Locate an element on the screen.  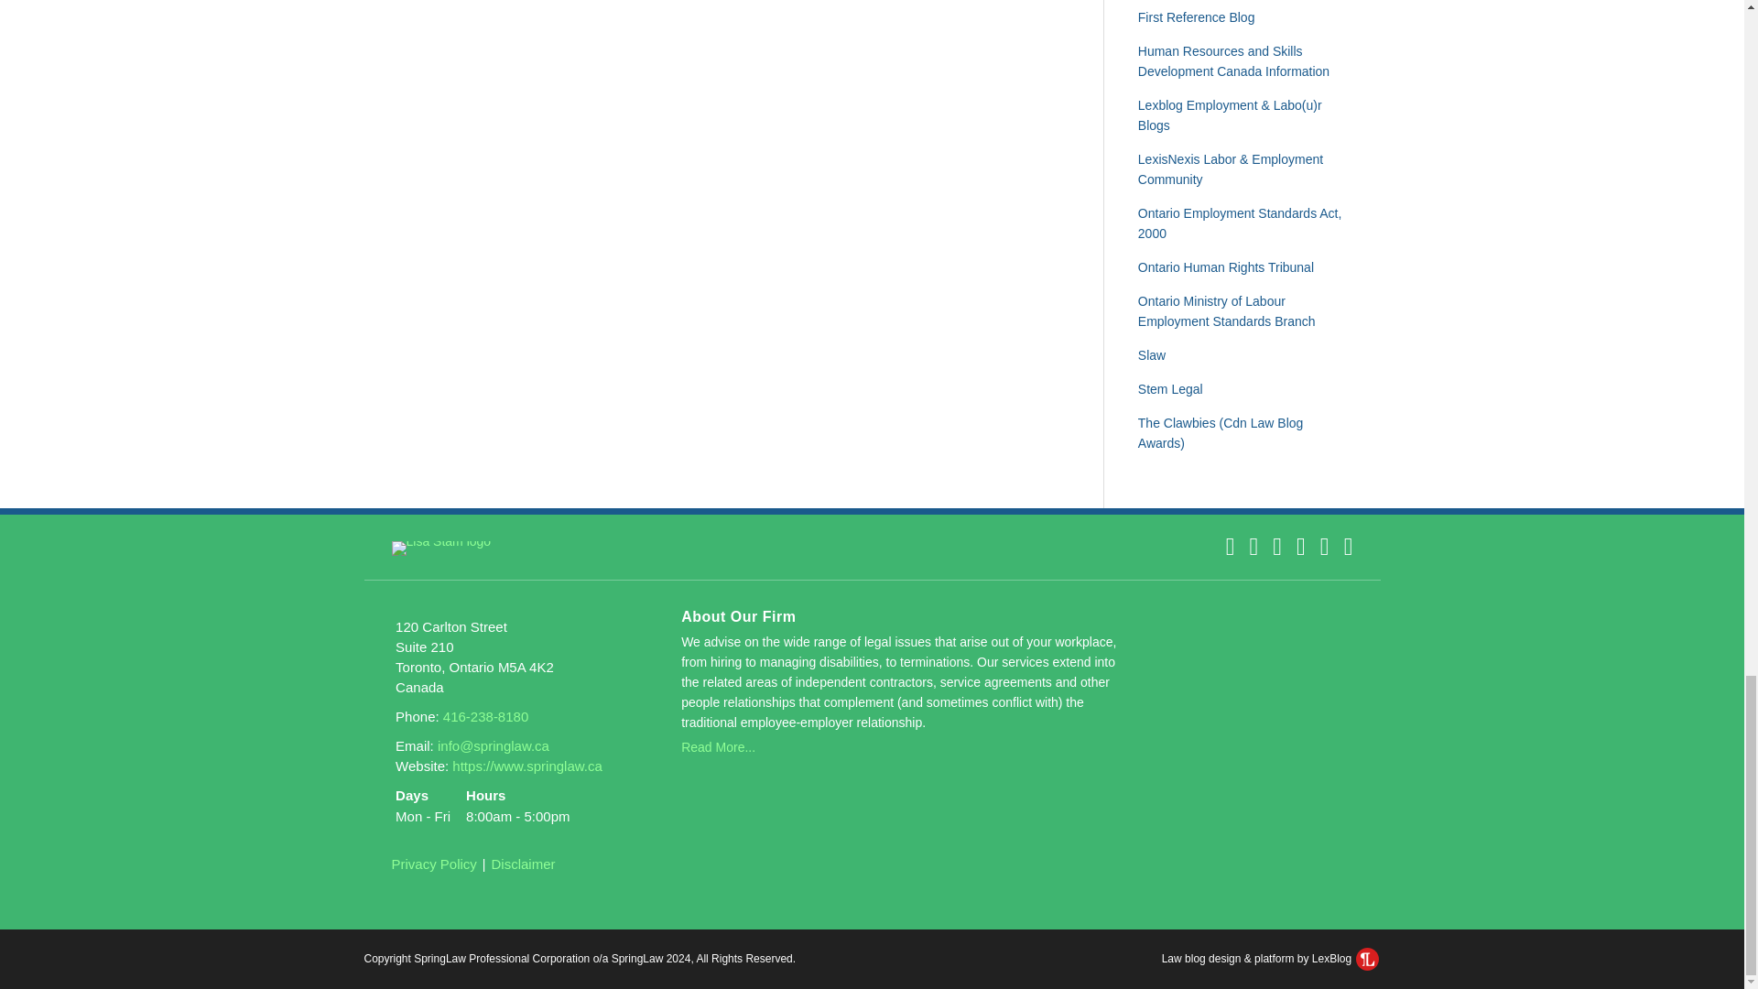
the-clawbies-cdn-law-blog-awards is located at coordinates (1221, 432).